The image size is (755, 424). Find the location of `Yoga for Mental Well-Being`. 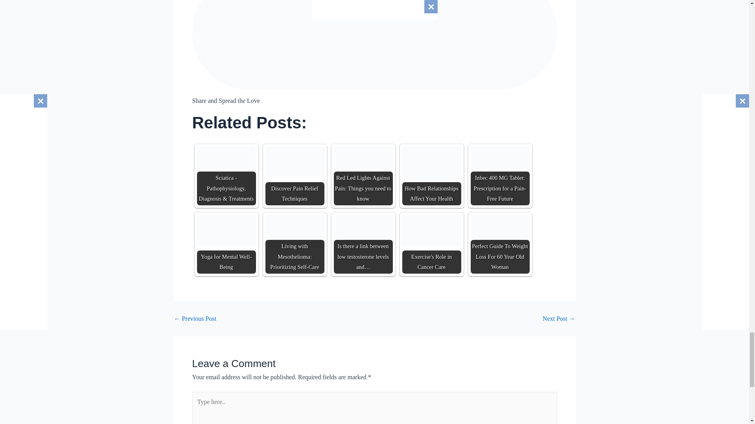

Yoga for Mental Well-Being is located at coordinates (226, 230).